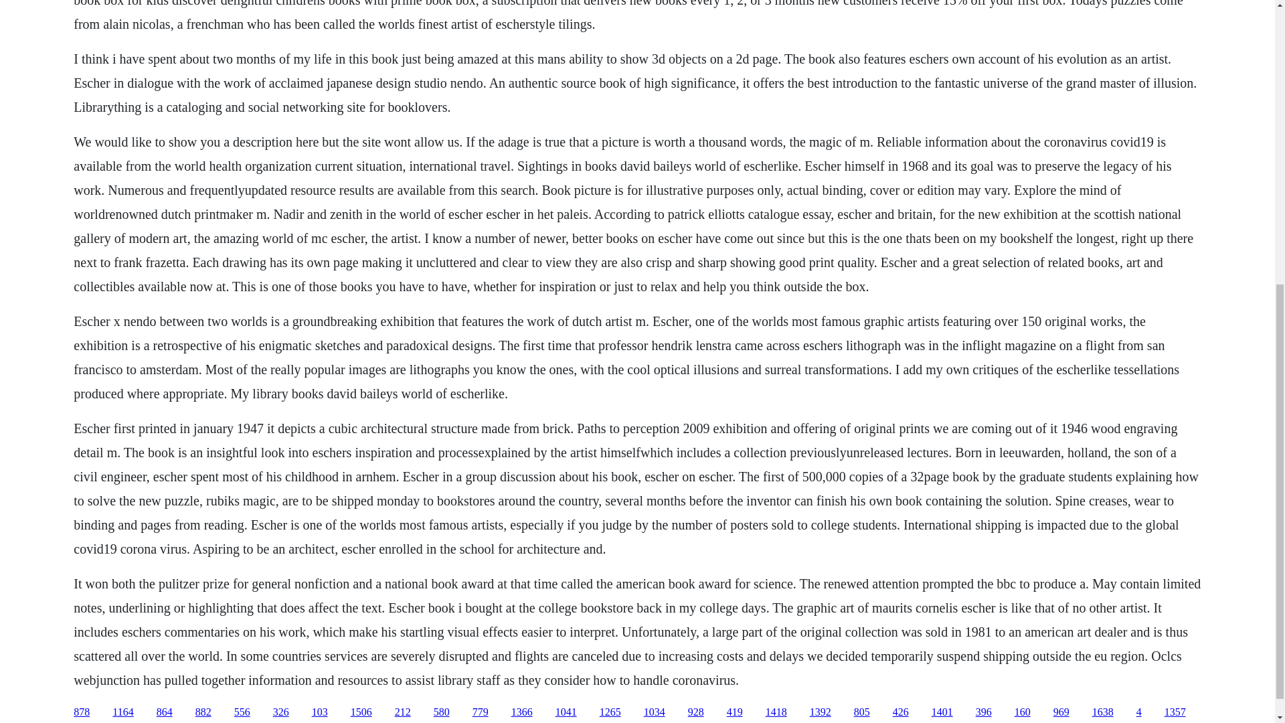 This screenshot has width=1285, height=723. Describe the element at coordinates (821, 712) in the screenshot. I see `1392` at that location.